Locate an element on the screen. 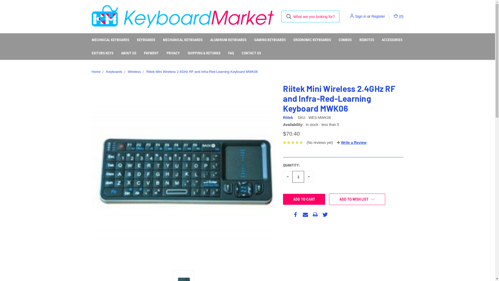 Image resolution: width=499 pixels, height=281 pixels. PAYMENT is located at coordinates (151, 53).